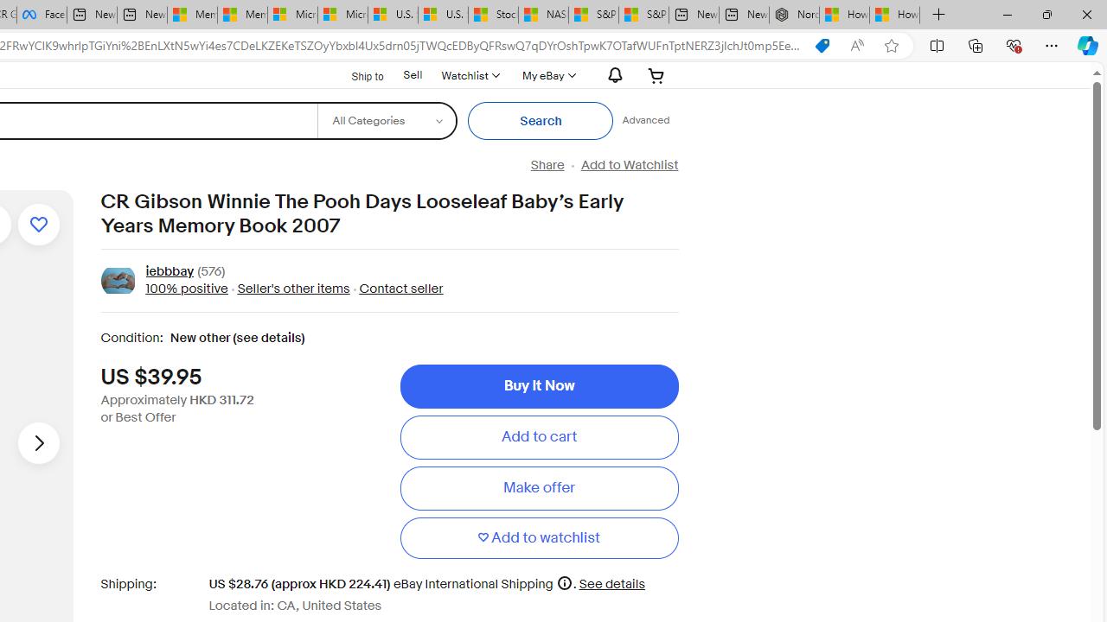  Describe the element at coordinates (118, 282) in the screenshot. I see `Class: ux-action` at that location.